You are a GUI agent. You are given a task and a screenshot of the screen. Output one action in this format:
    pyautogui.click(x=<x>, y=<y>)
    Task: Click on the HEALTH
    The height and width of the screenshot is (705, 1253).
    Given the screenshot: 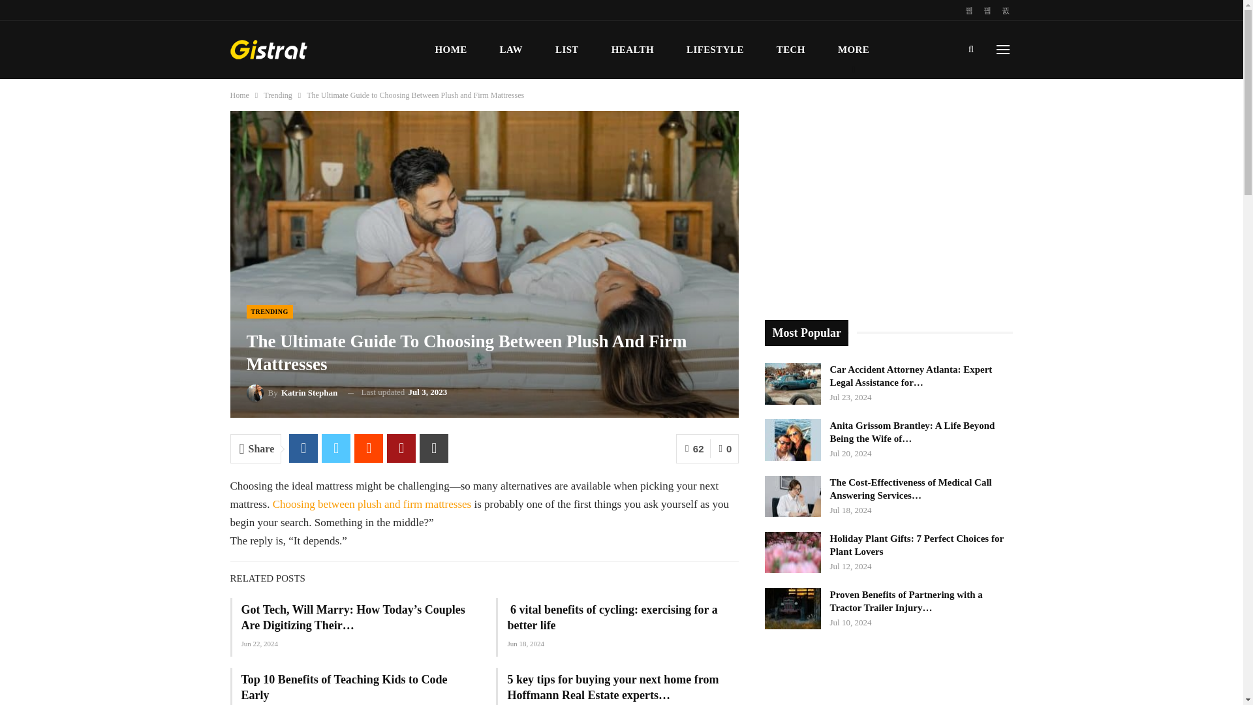 What is the action you would take?
    pyautogui.click(x=632, y=50)
    